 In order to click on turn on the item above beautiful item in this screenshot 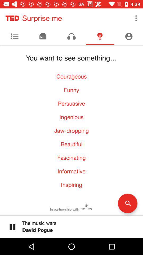, I will do `click(71, 131)`.